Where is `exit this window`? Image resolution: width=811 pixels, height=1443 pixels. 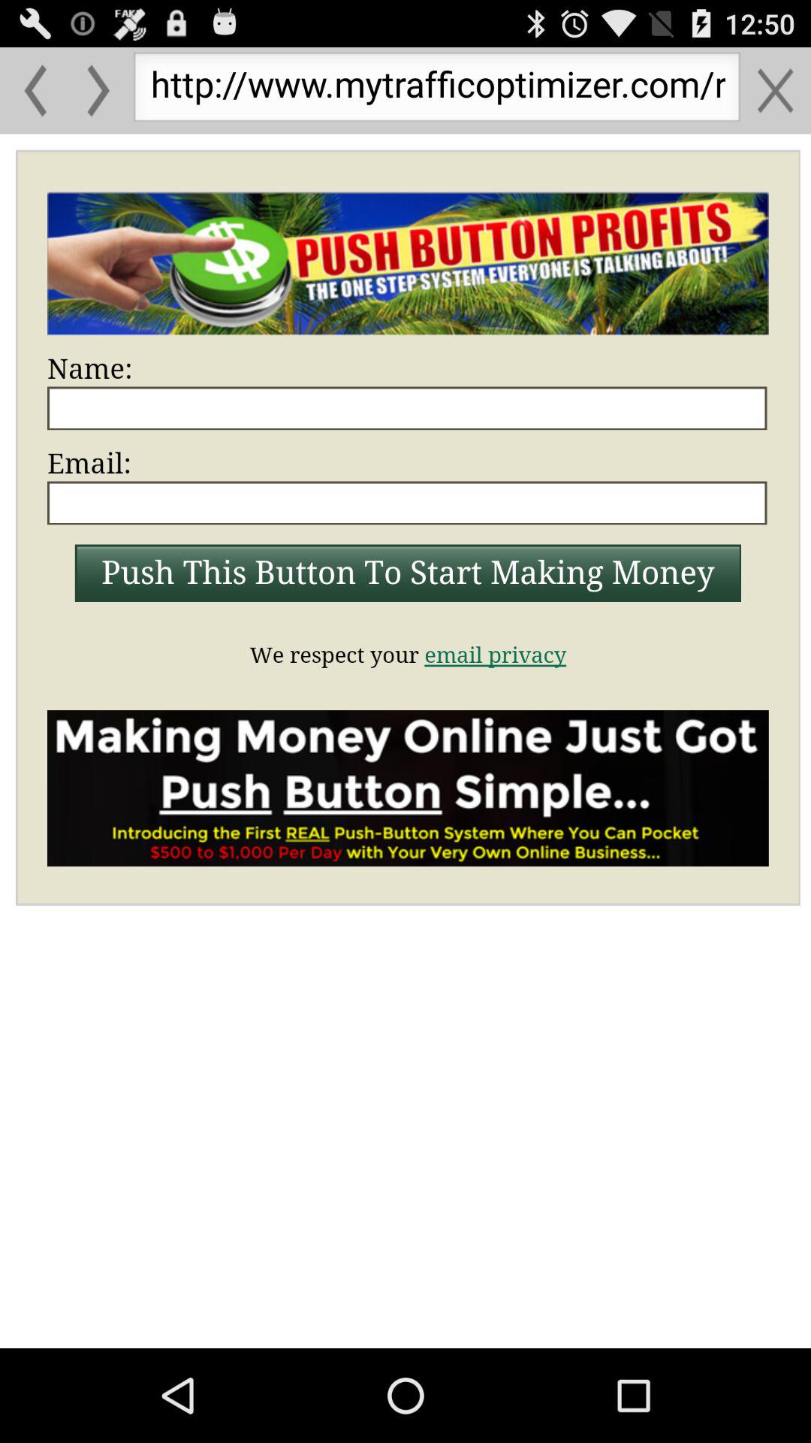
exit this window is located at coordinates (775, 90).